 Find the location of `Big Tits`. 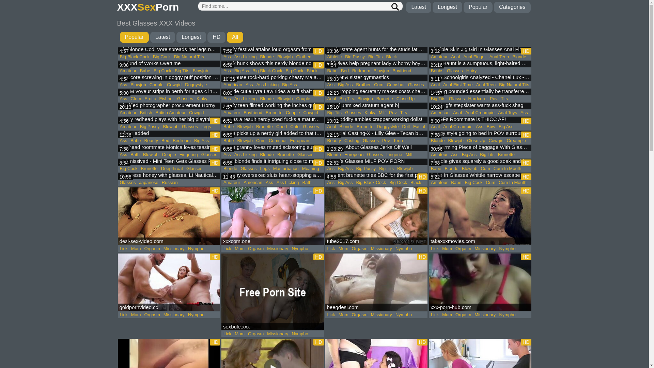

Big Tits is located at coordinates (487, 155).